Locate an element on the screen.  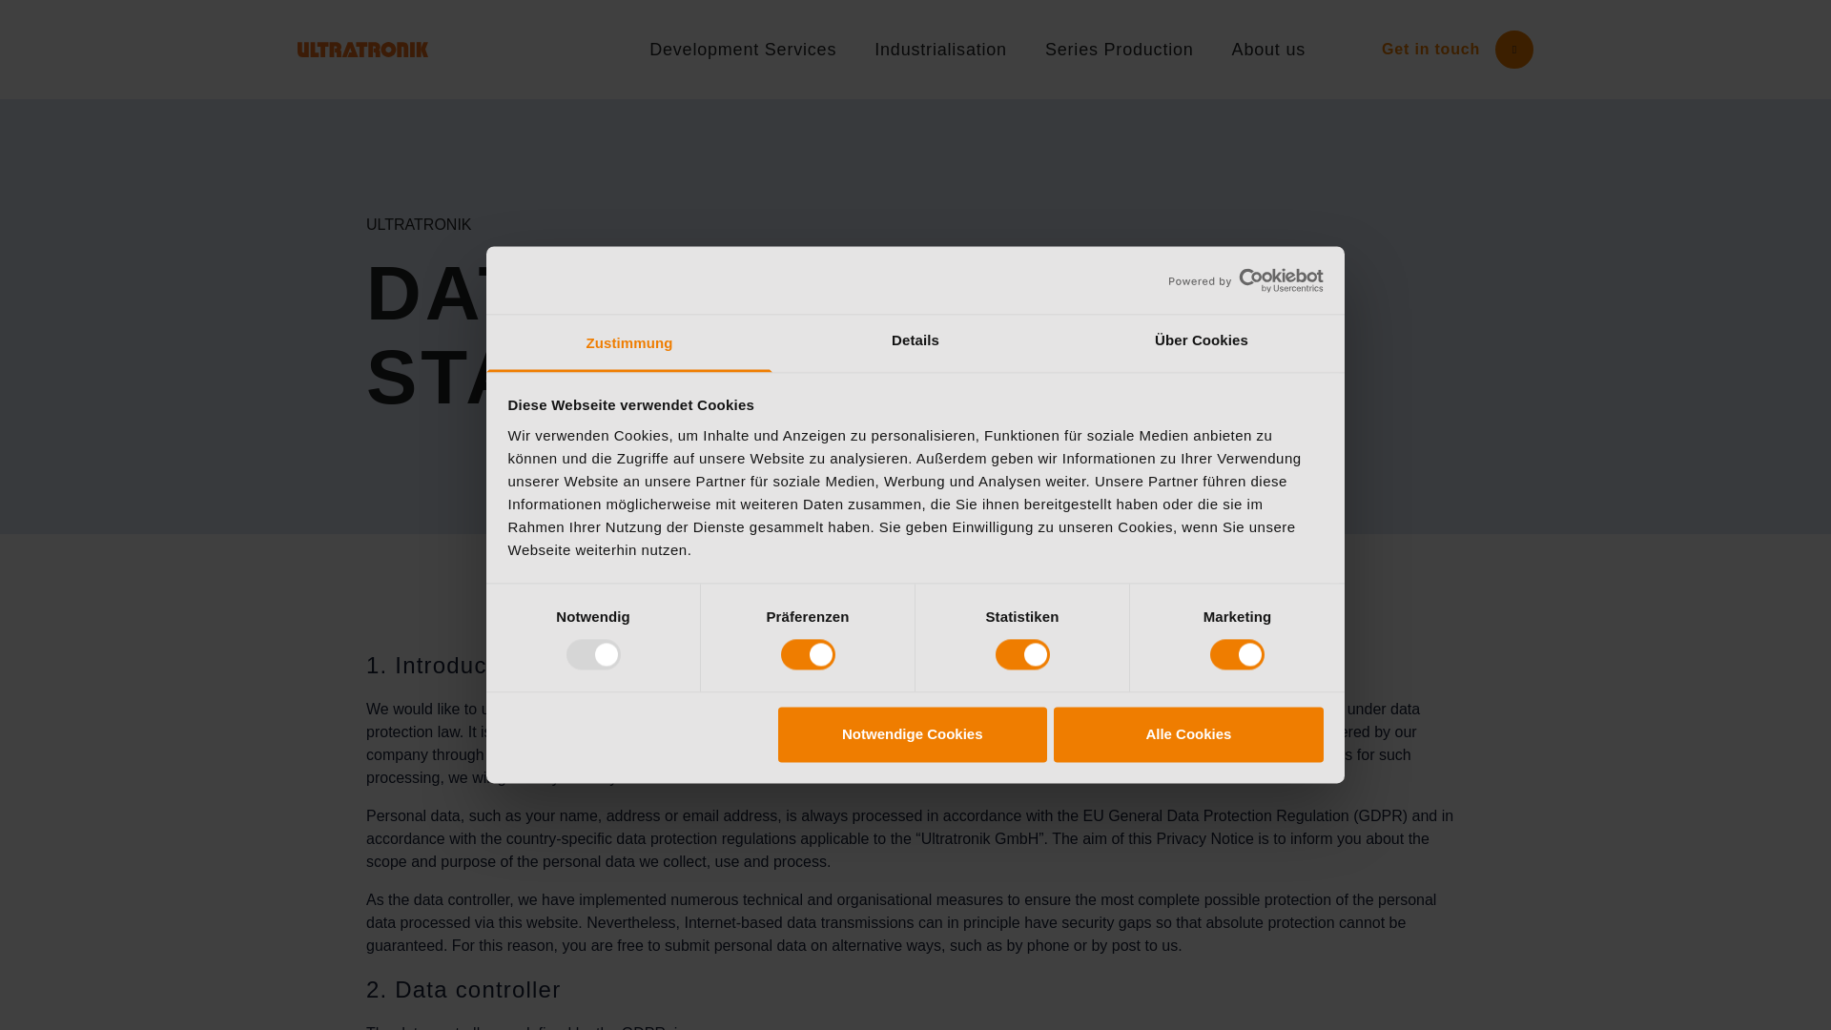
Details is located at coordinates (915, 343).